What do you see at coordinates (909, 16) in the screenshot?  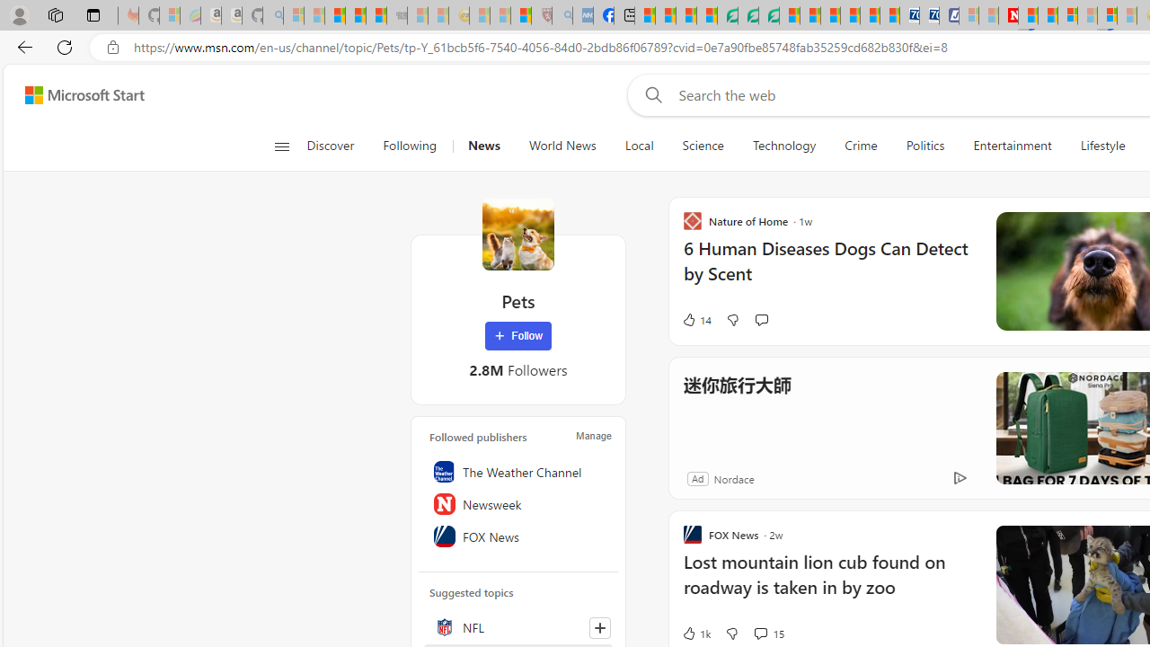 I see `Cheap Car Rentals - Save70.com` at bounding box center [909, 16].